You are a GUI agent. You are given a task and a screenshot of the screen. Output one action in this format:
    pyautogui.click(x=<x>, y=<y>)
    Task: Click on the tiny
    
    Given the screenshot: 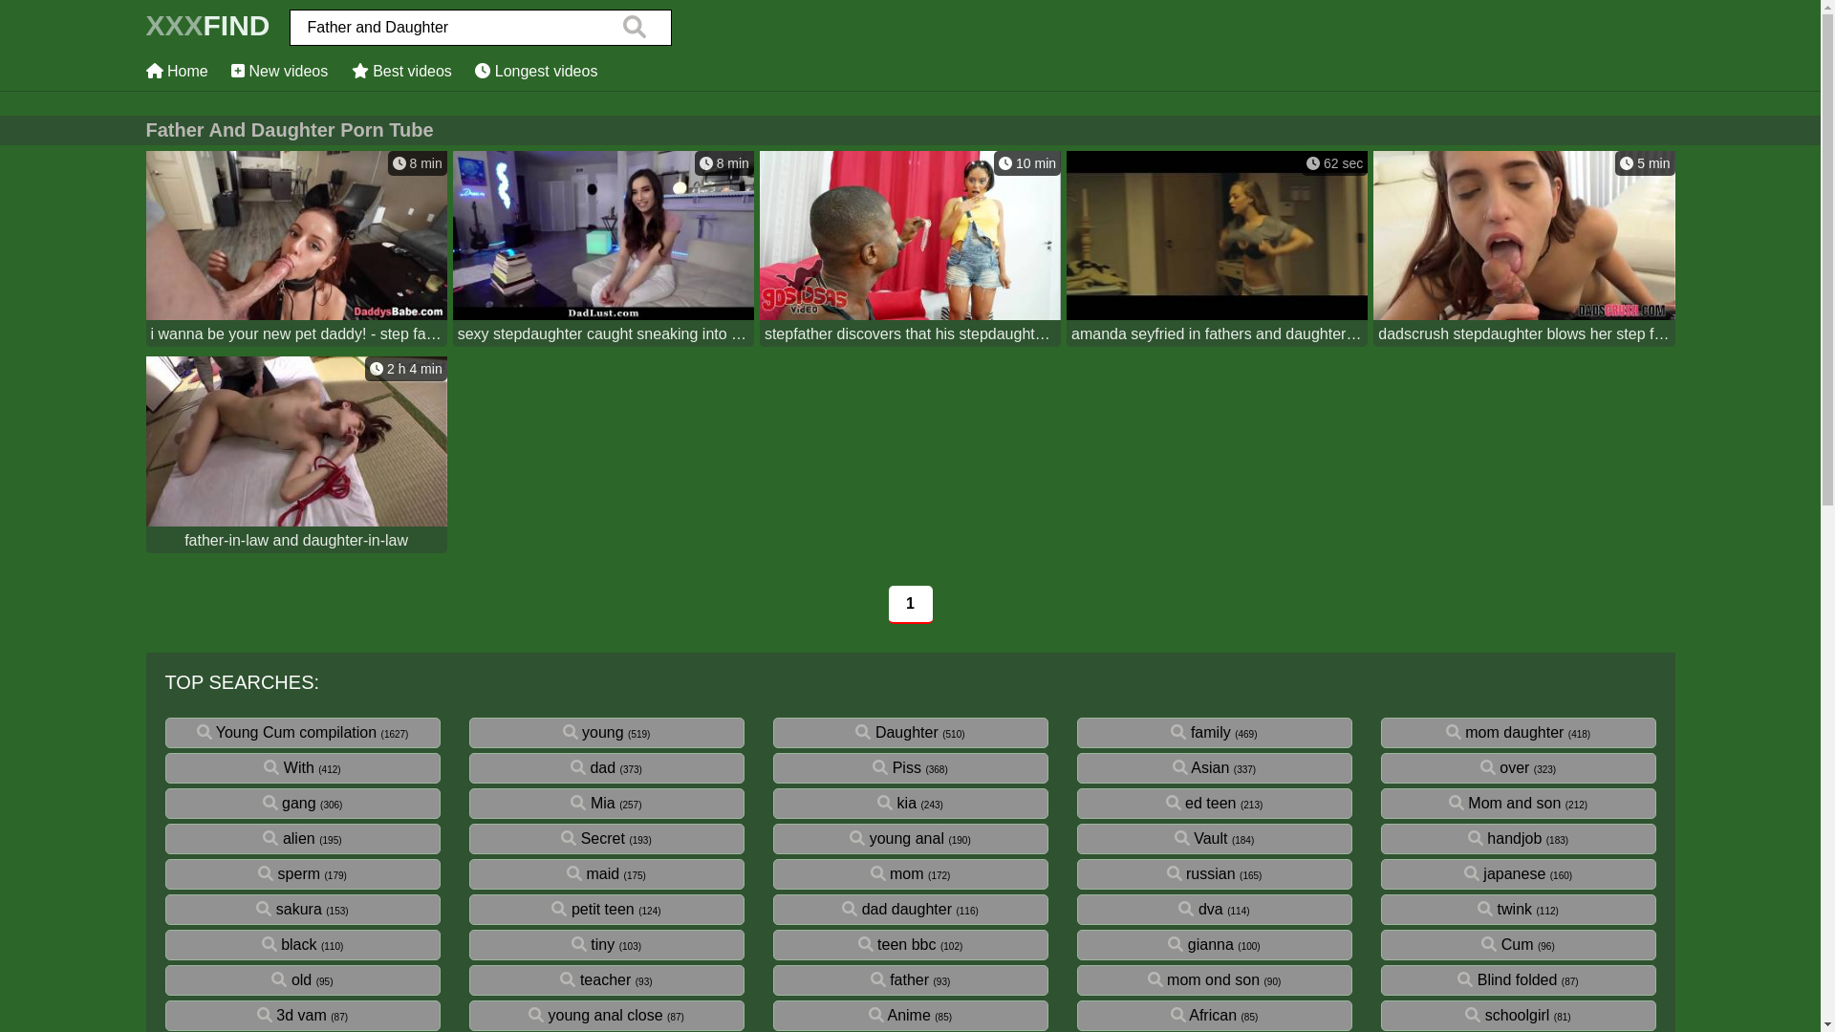 What is the action you would take?
    pyautogui.click(x=593, y=944)
    